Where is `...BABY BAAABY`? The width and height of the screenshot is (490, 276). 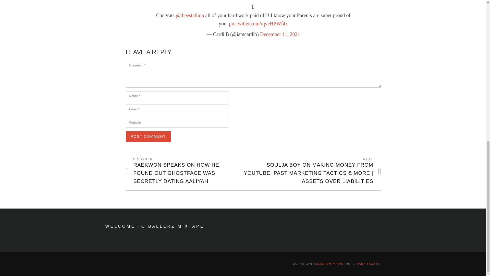
...BABY BAAABY is located at coordinates (366, 264).